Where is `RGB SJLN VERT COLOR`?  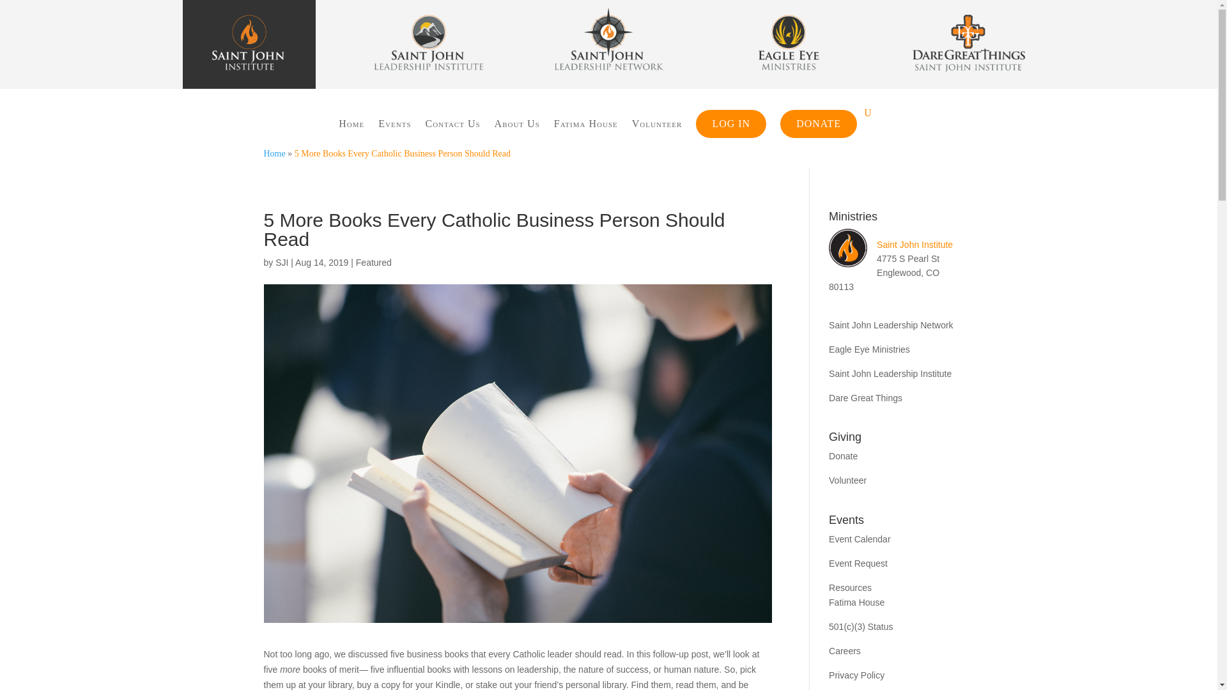 RGB SJLN VERT COLOR is located at coordinates (608, 45).